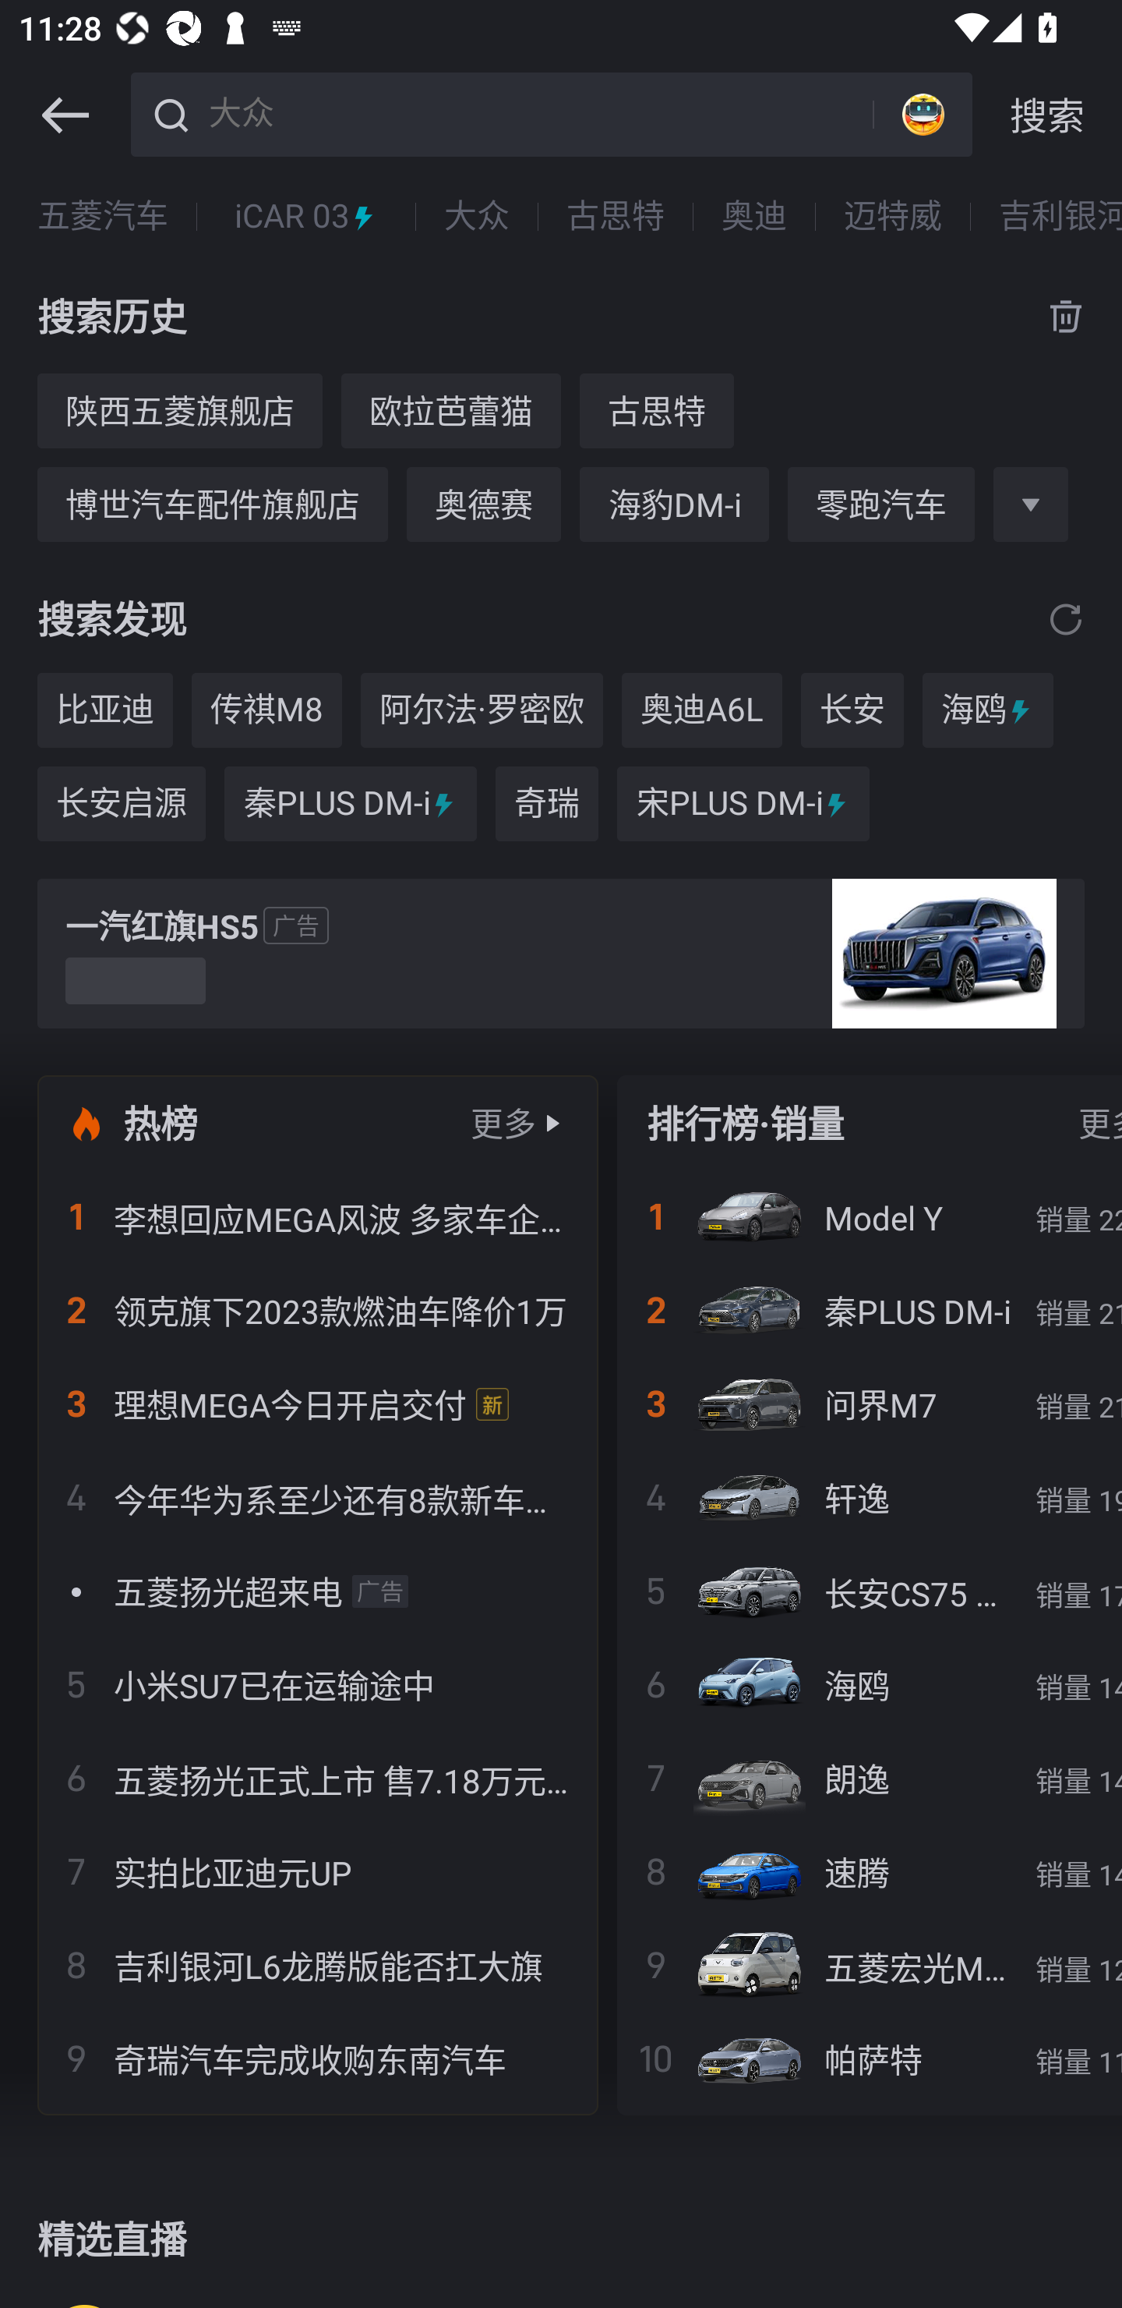 This screenshot has width=1122, height=2308. What do you see at coordinates (103, 217) in the screenshot?
I see `五菱汽车` at bounding box center [103, 217].